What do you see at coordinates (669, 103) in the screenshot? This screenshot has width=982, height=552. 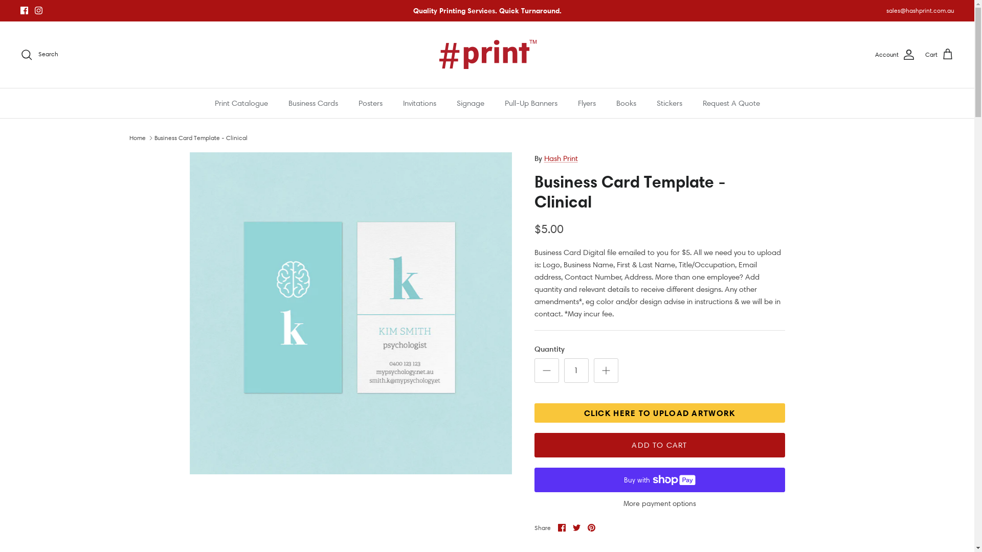 I see `Stickers` at bounding box center [669, 103].